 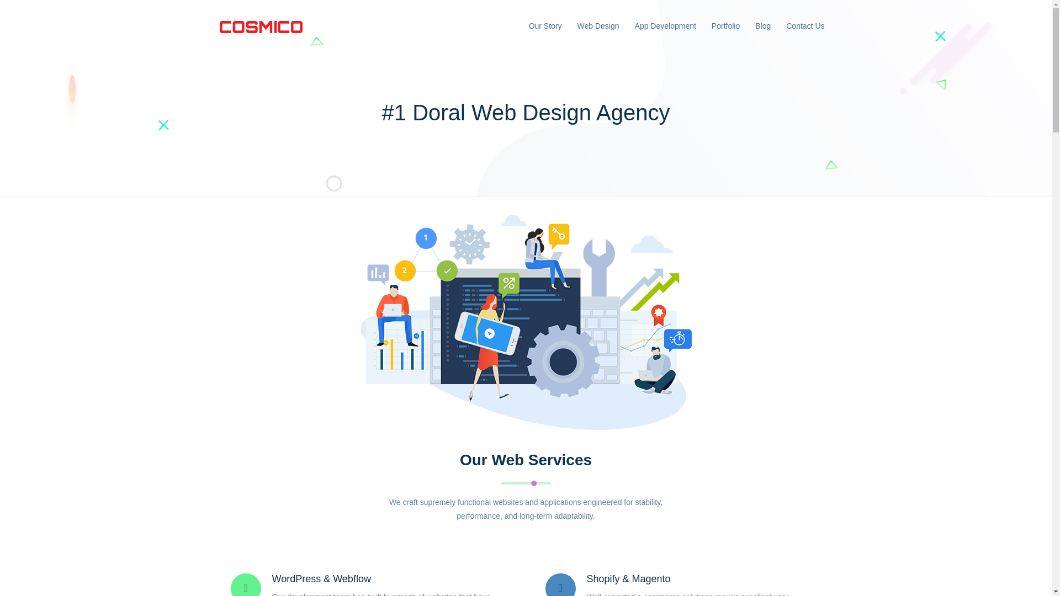 I want to click on App Development, so click(x=666, y=26).